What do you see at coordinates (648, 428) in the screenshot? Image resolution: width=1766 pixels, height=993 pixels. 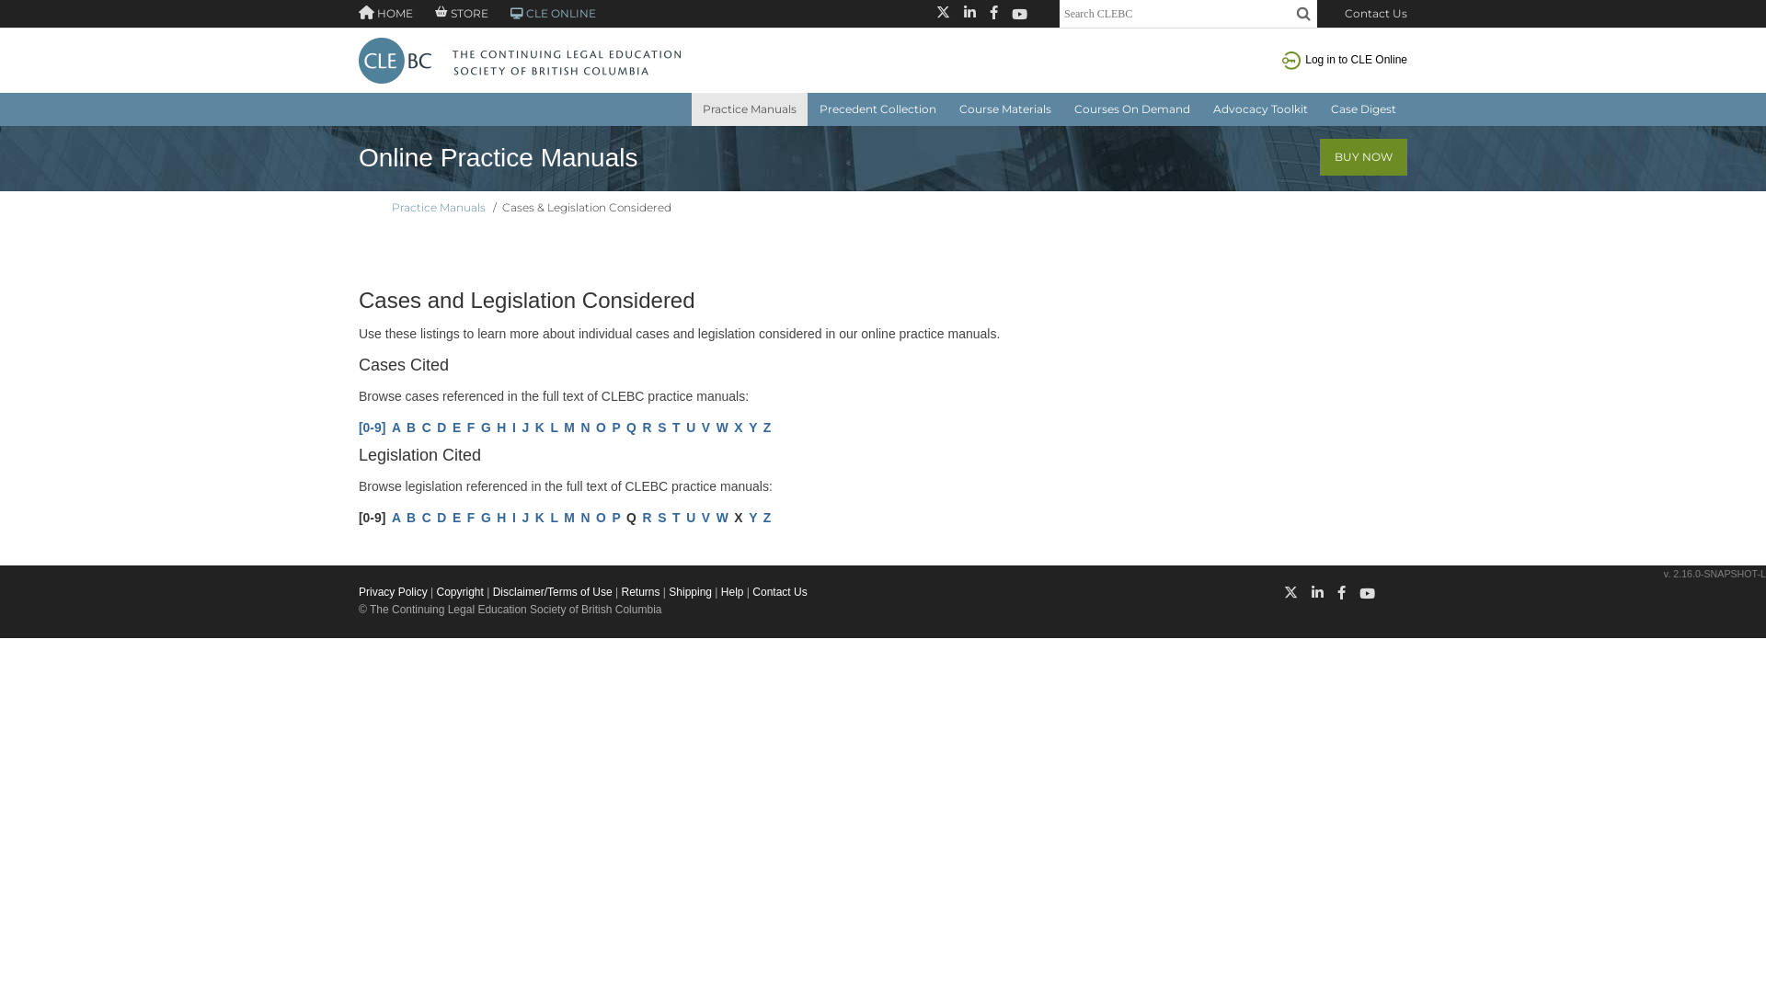 I see `R` at bounding box center [648, 428].